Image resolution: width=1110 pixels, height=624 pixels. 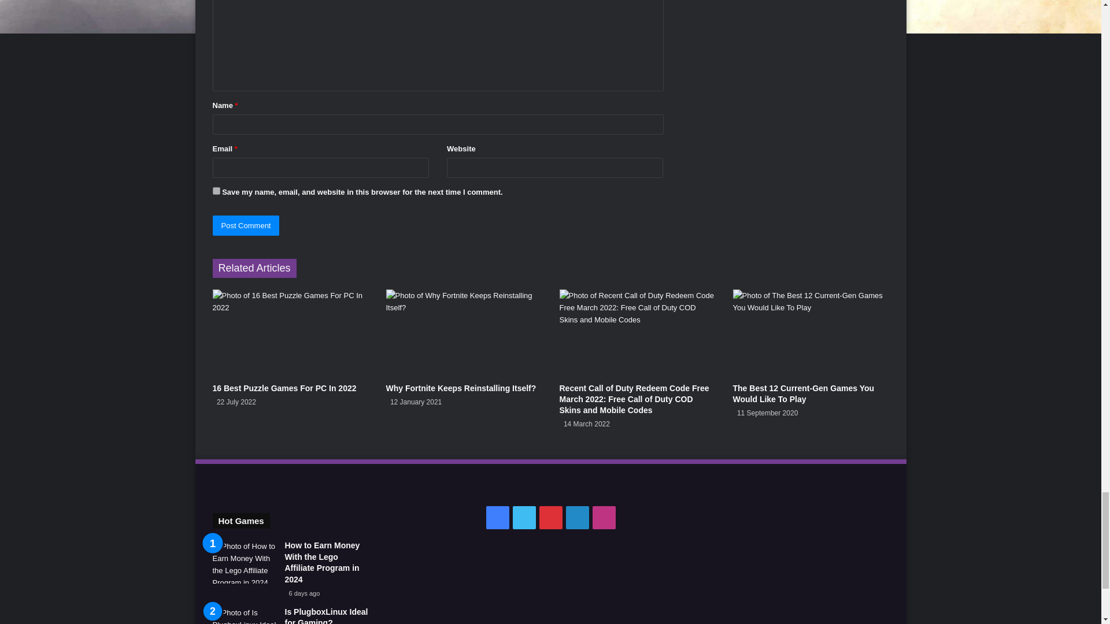 I want to click on Post Comment, so click(x=246, y=225).